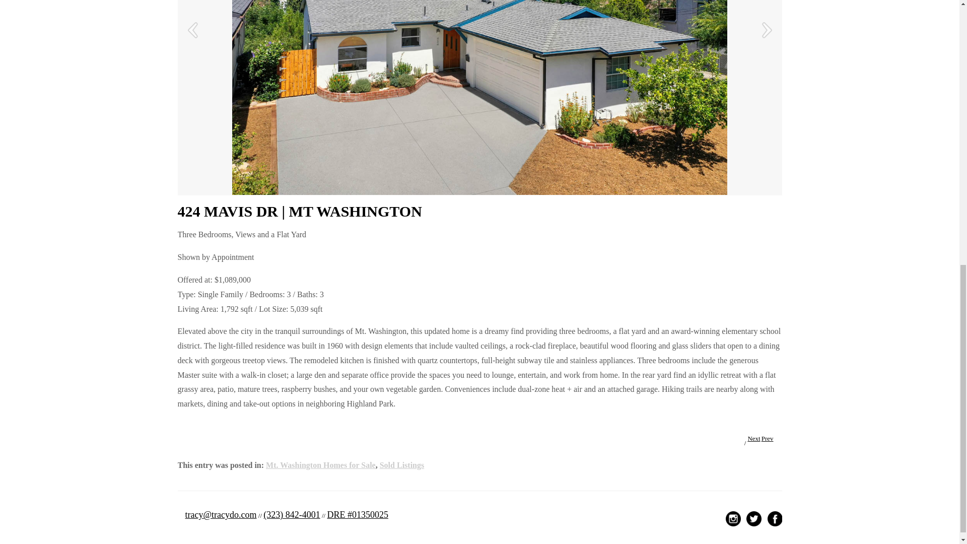 This screenshot has width=967, height=544. Describe the element at coordinates (753, 438) in the screenshot. I see `Next` at that location.